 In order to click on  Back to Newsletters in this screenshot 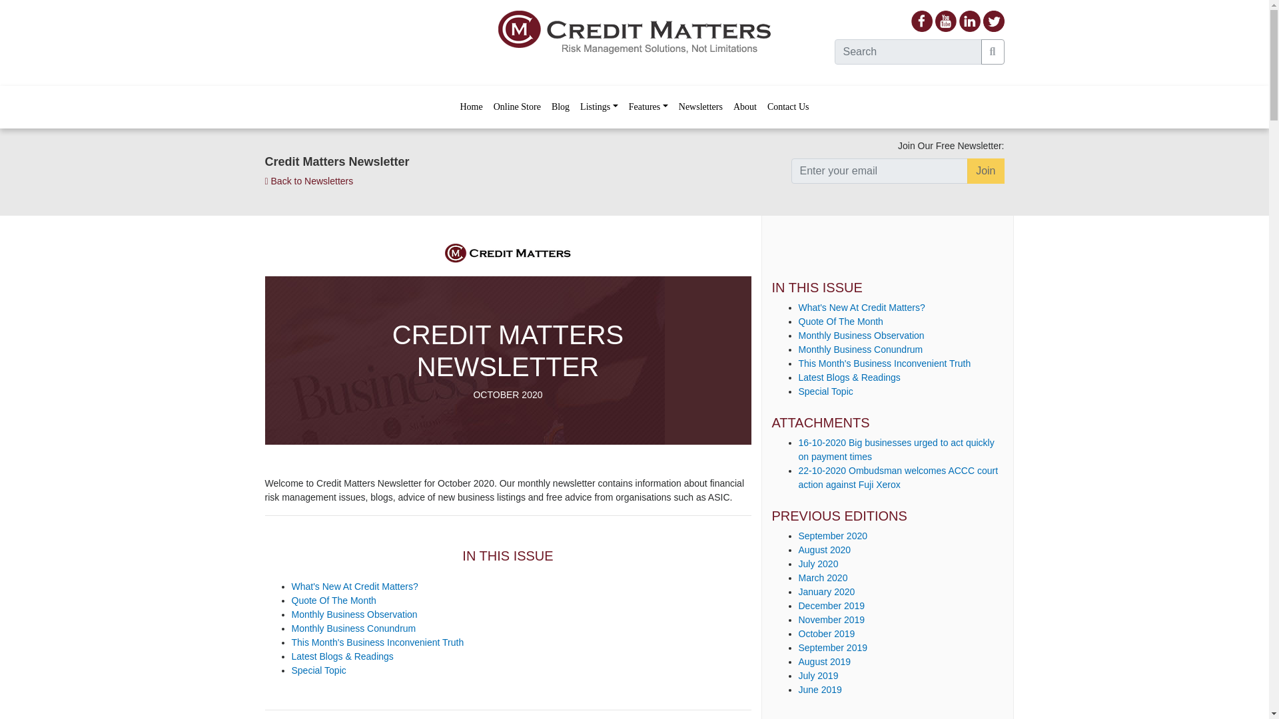, I will do `click(309, 180)`.